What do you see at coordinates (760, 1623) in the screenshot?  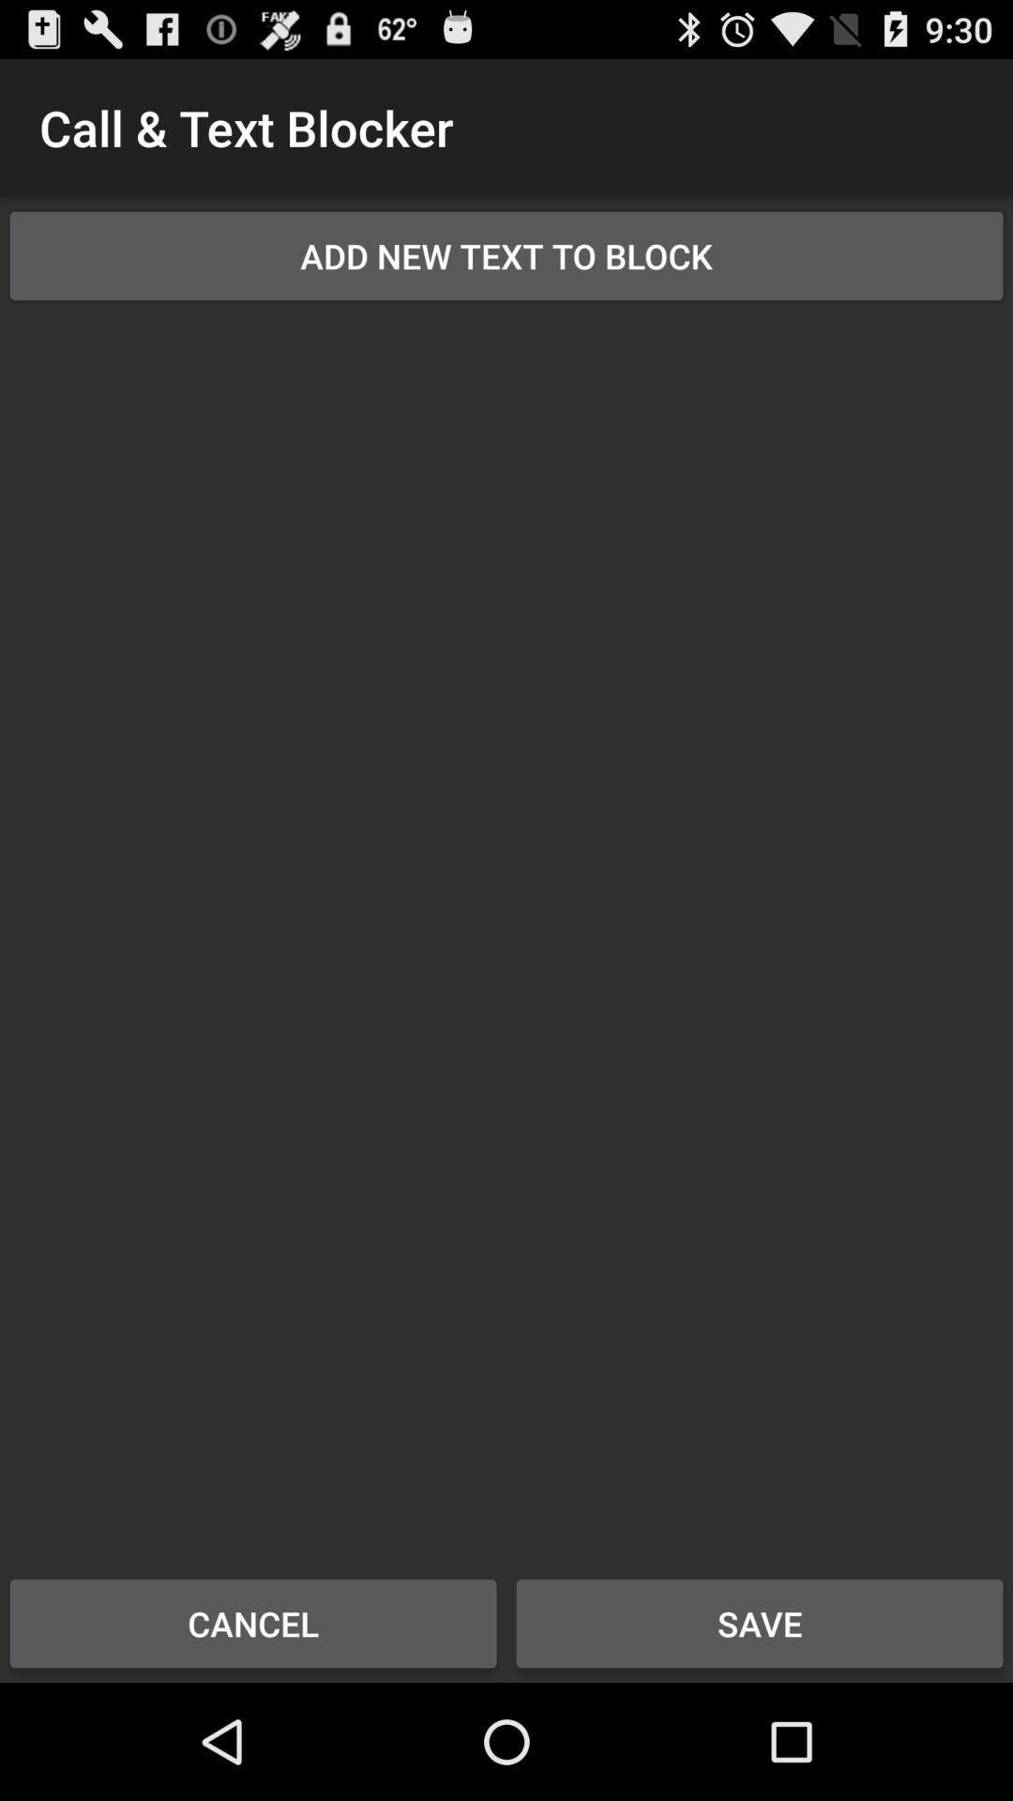 I see `tap save button` at bounding box center [760, 1623].